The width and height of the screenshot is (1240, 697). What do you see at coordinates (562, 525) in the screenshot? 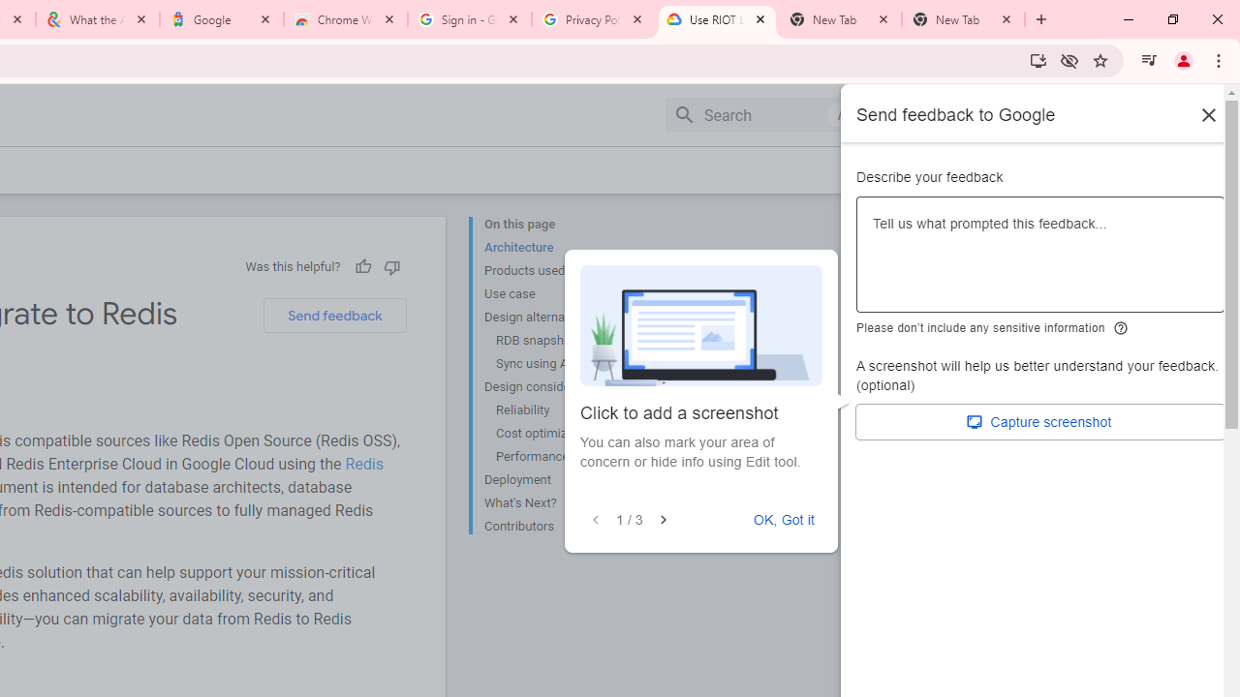
I see `Contributors` at bounding box center [562, 525].